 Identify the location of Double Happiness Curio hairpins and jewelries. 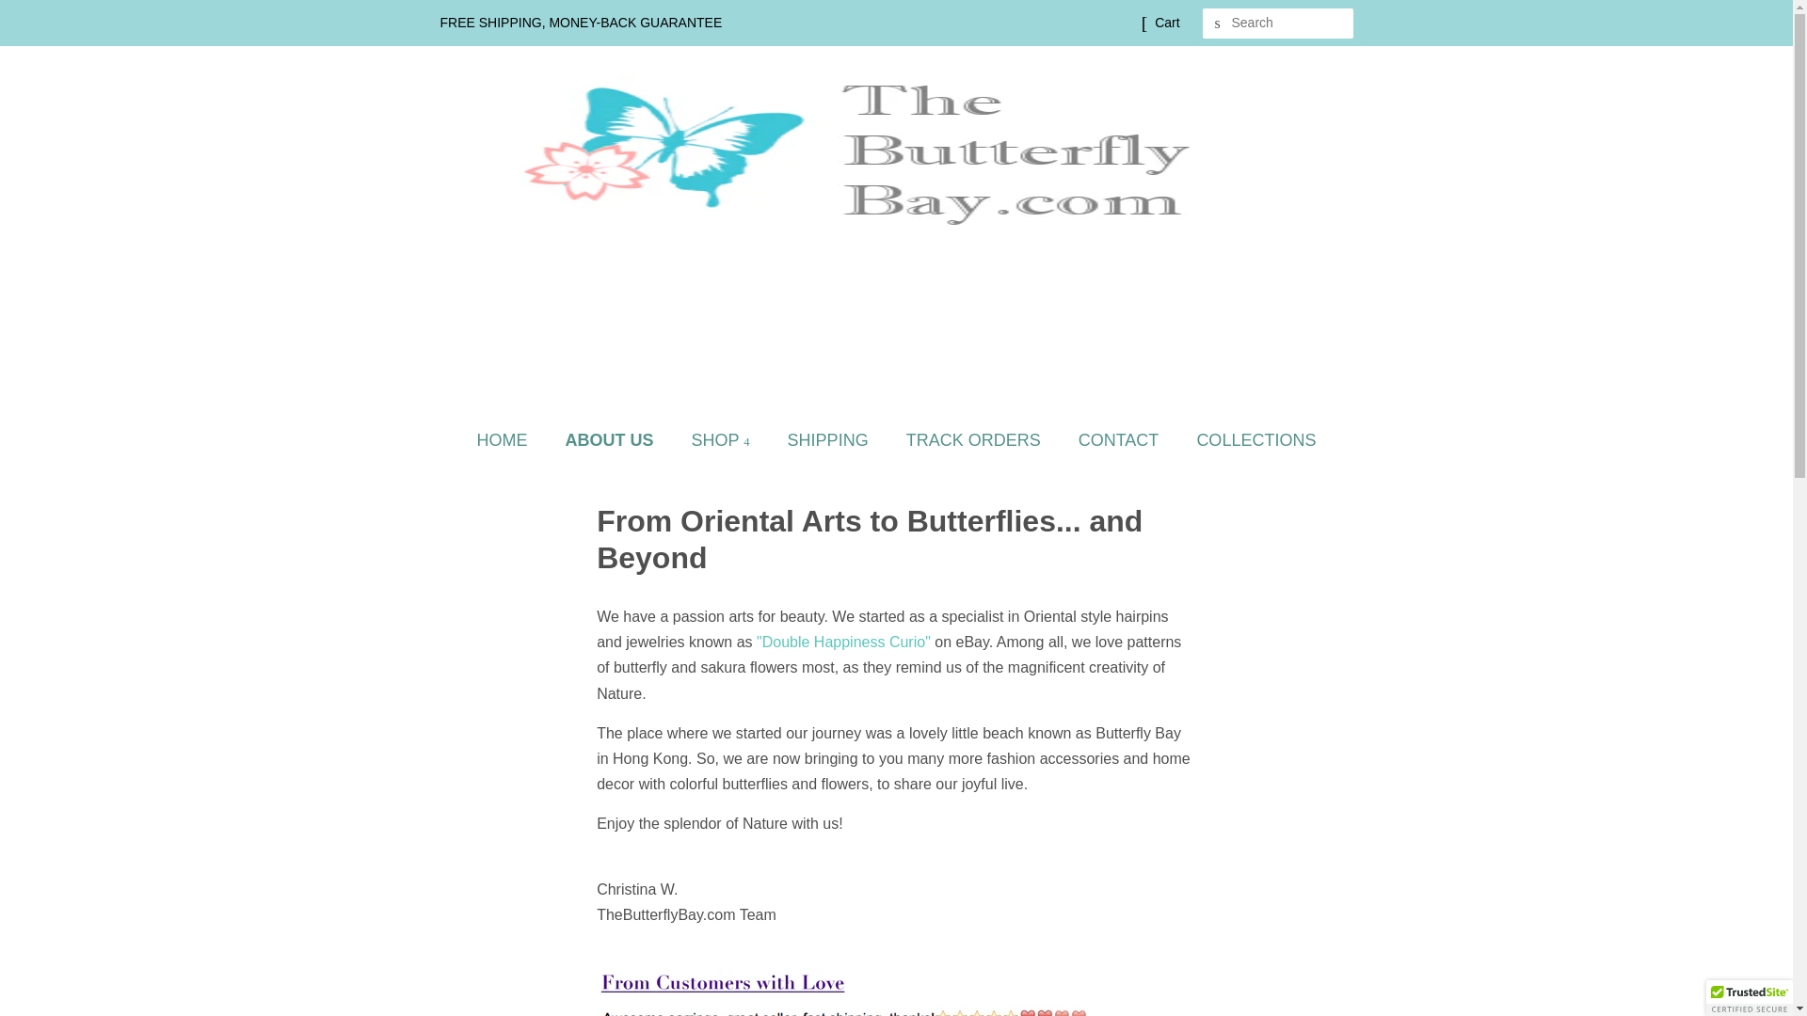
(843, 642).